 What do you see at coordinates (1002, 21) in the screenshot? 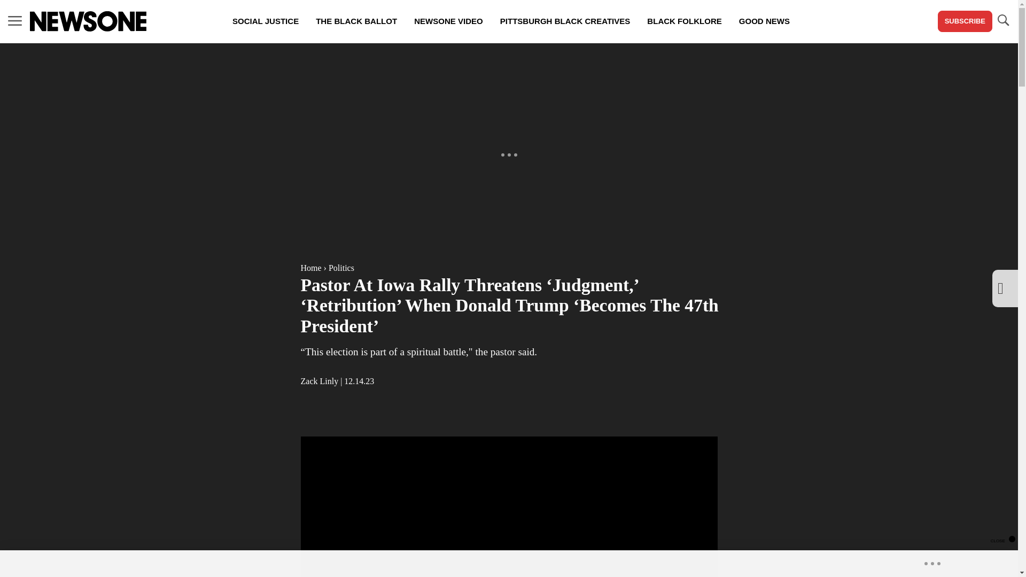
I see `TOGGLE SEARCH` at bounding box center [1002, 21].